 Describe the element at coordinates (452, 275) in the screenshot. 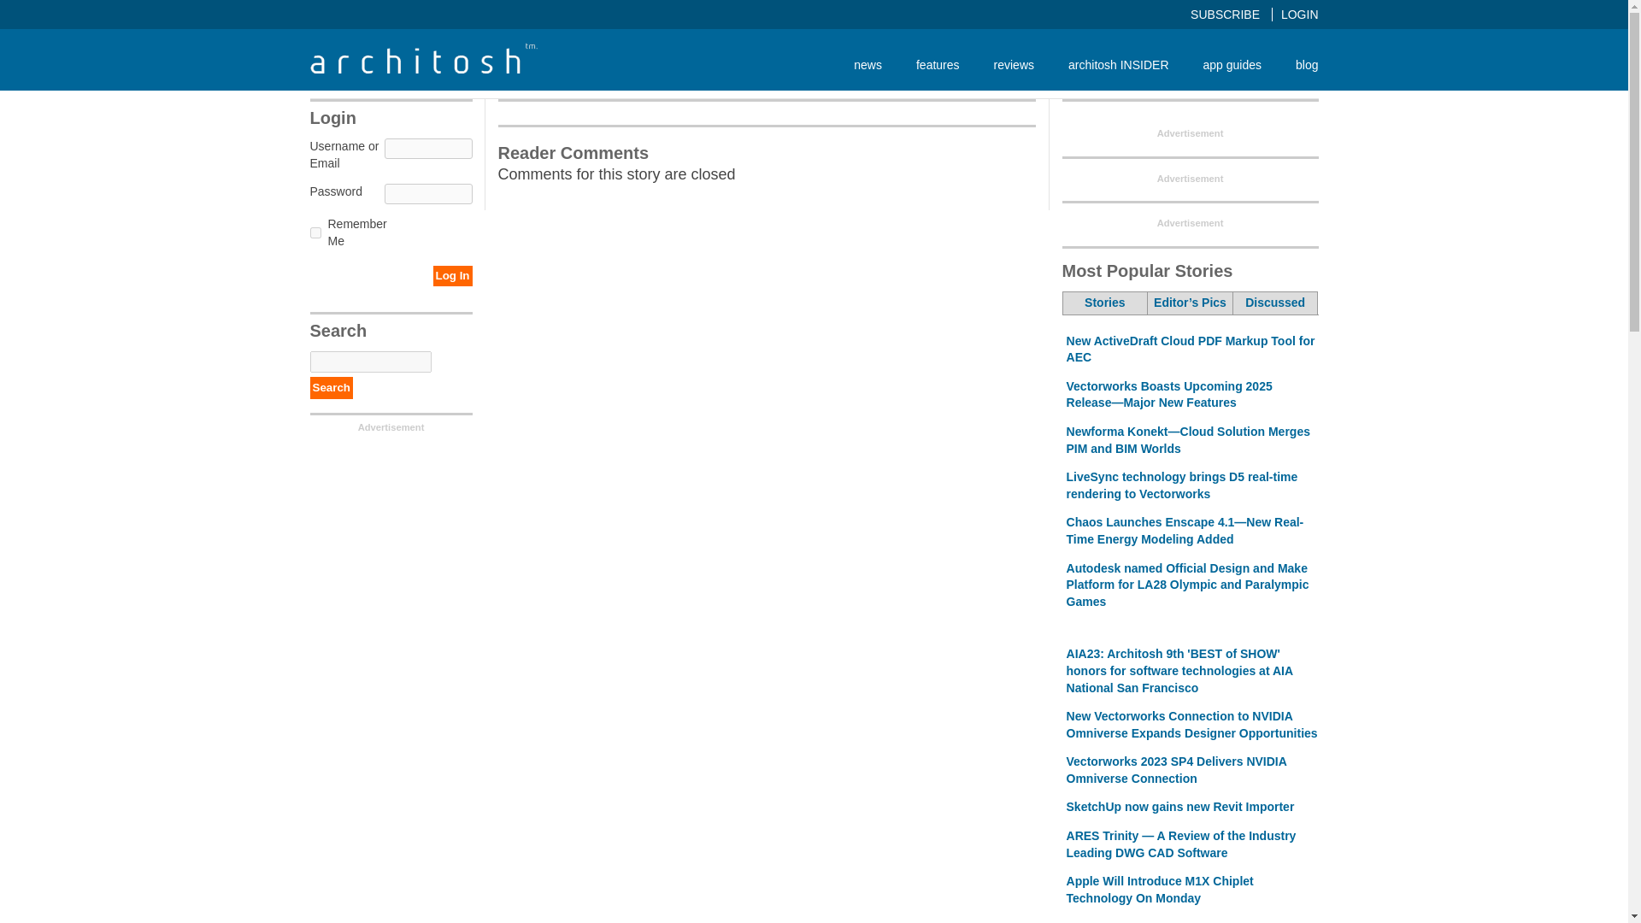

I see `Log In` at that location.